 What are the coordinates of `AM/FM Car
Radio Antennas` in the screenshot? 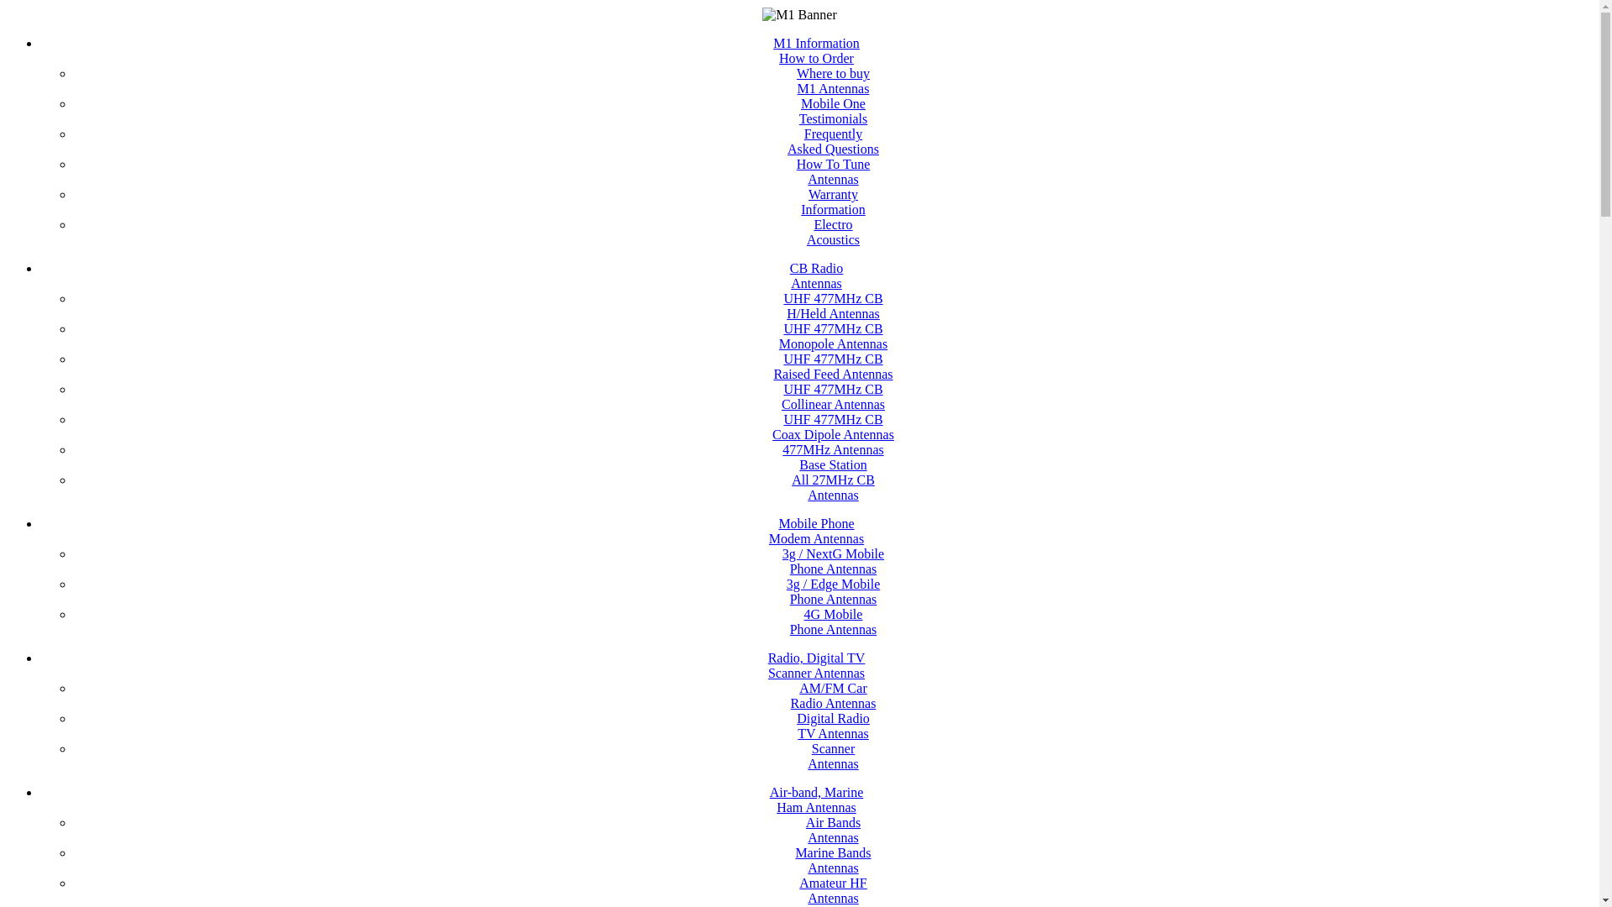 It's located at (834, 695).